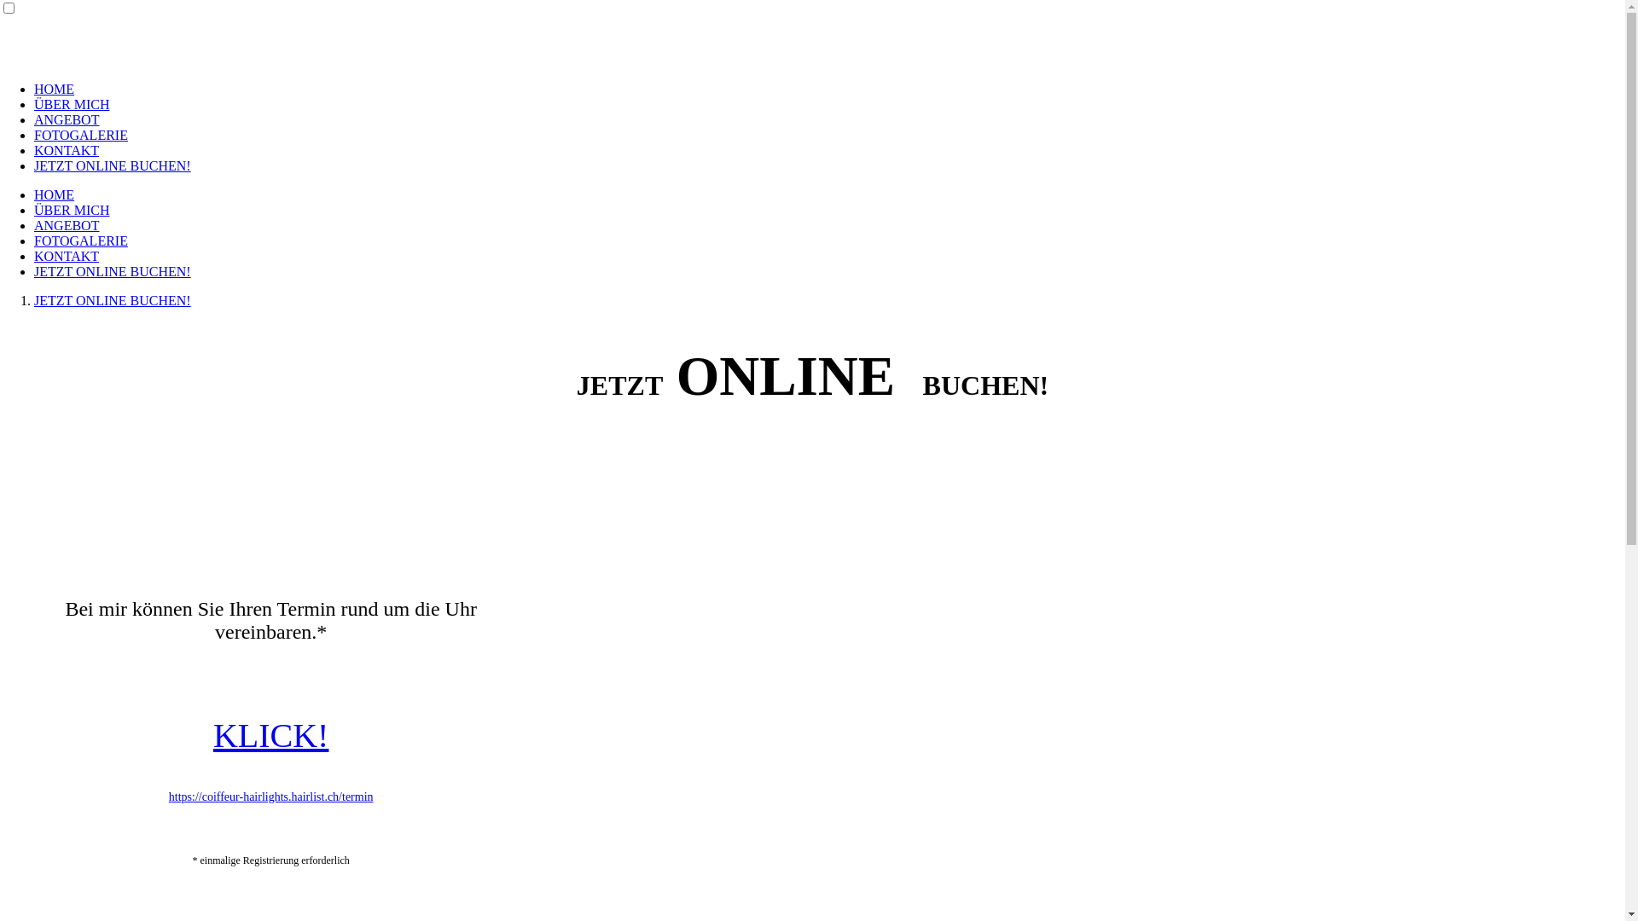  What do you see at coordinates (271, 735) in the screenshot?
I see `KLICK!` at bounding box center [271, 735].